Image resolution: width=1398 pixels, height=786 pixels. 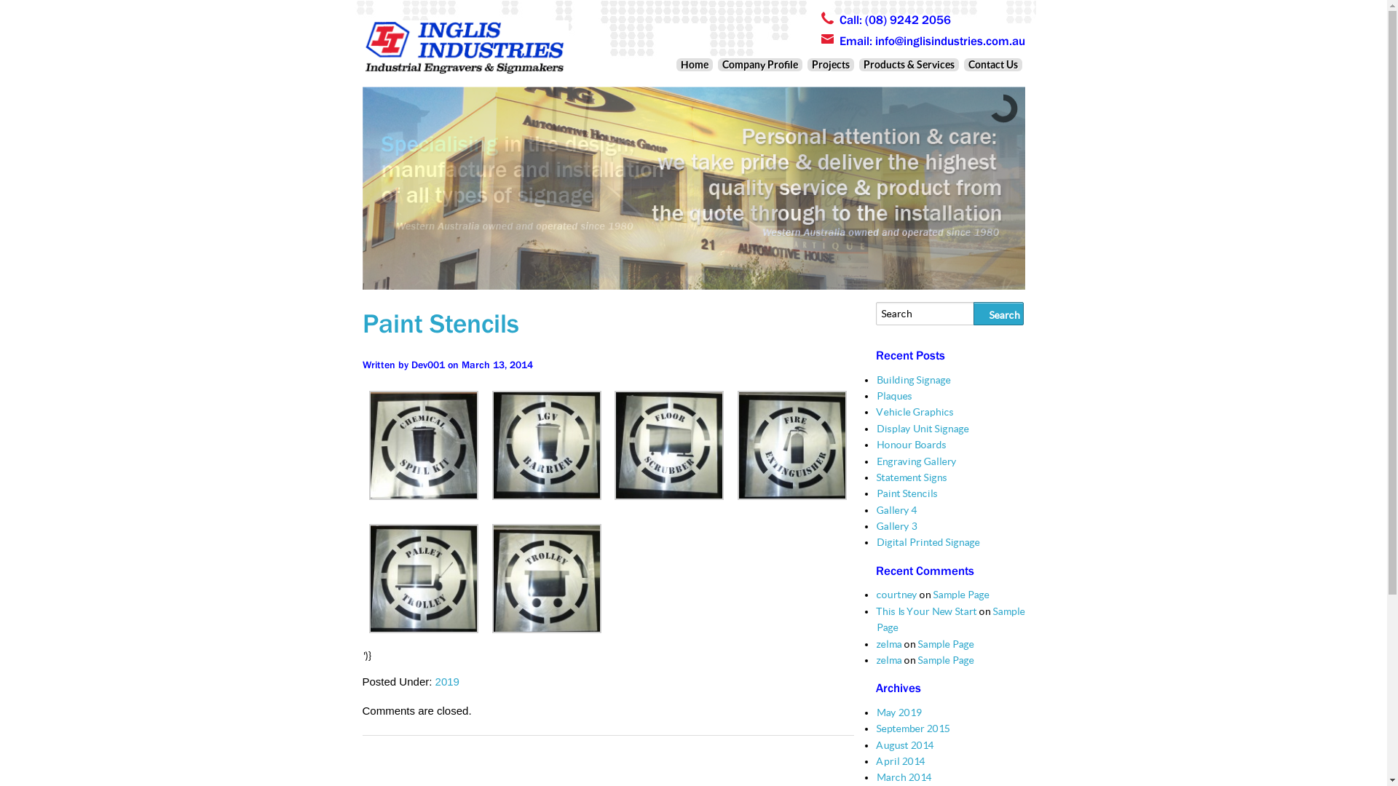 I want to click on Projects, so click(x=830, y=65).